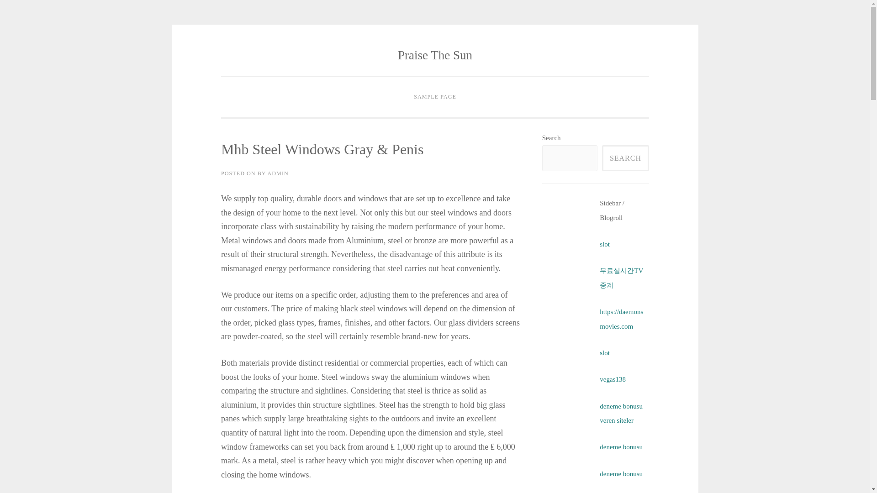  Describe the element at coordinates (621, 413) in the screenshot. I see `deneme bonusu veren siteler` at that location.